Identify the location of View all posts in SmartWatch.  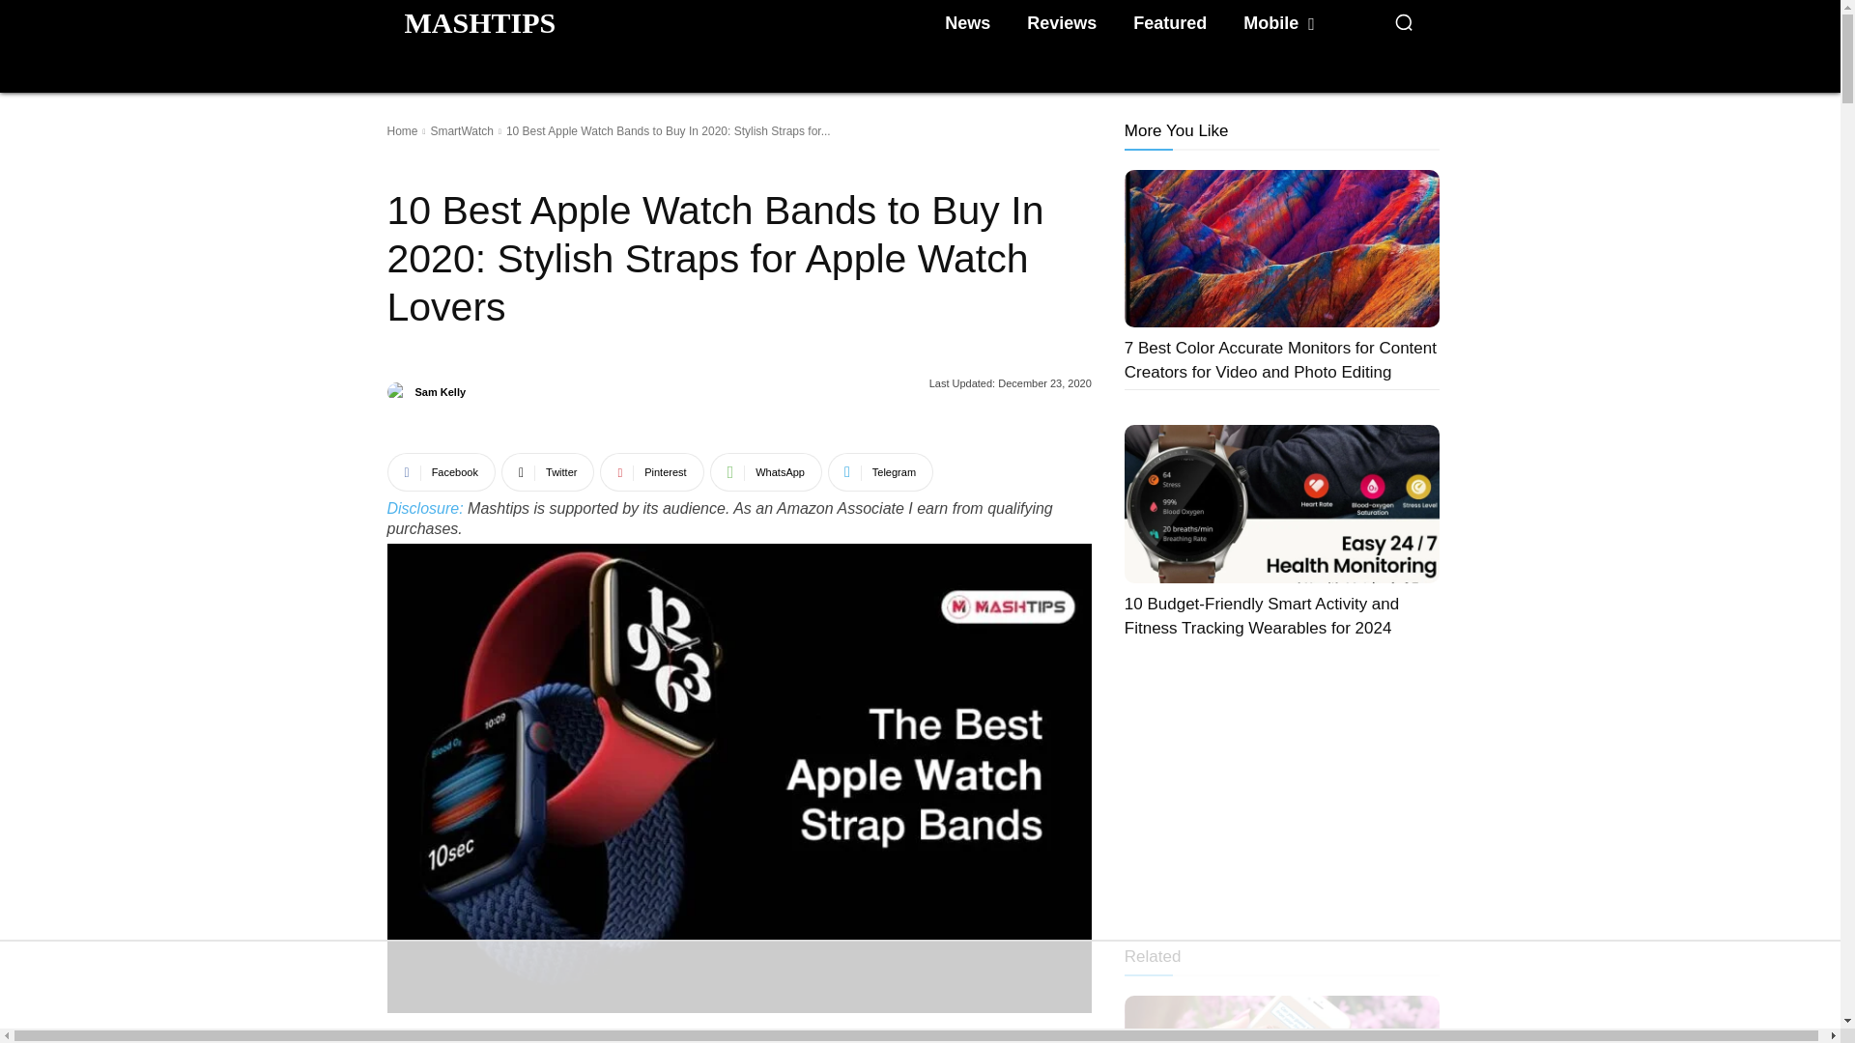
(462, 130).